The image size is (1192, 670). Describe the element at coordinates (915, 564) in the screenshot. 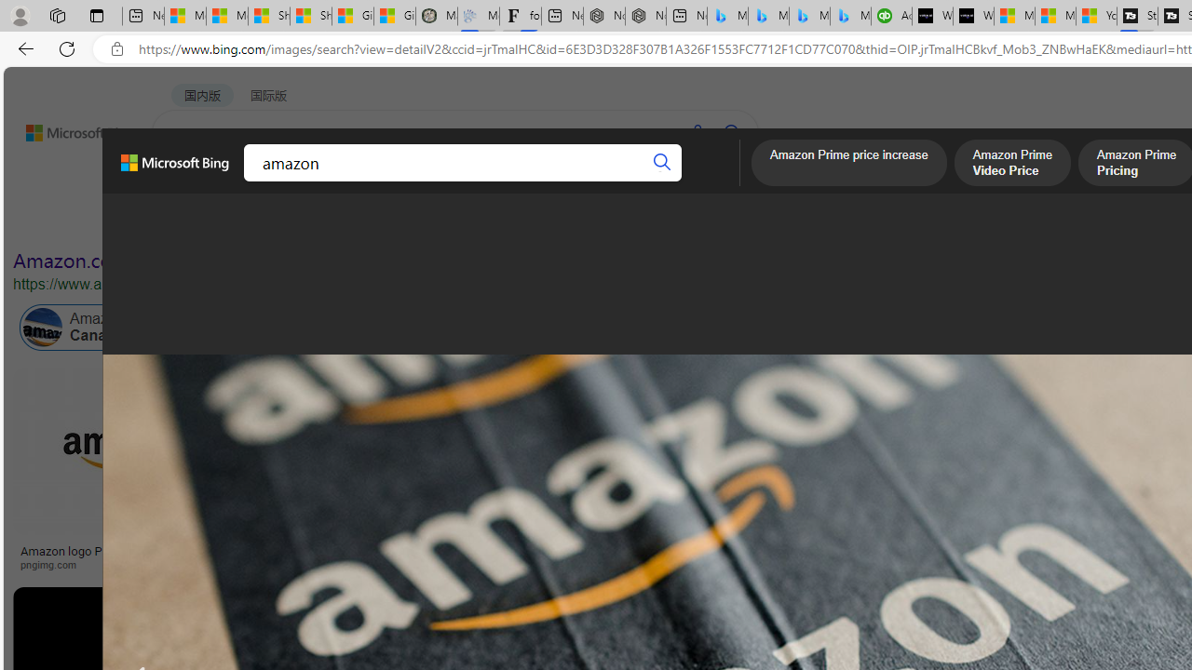

I see `aiophotoz.com` at that location.